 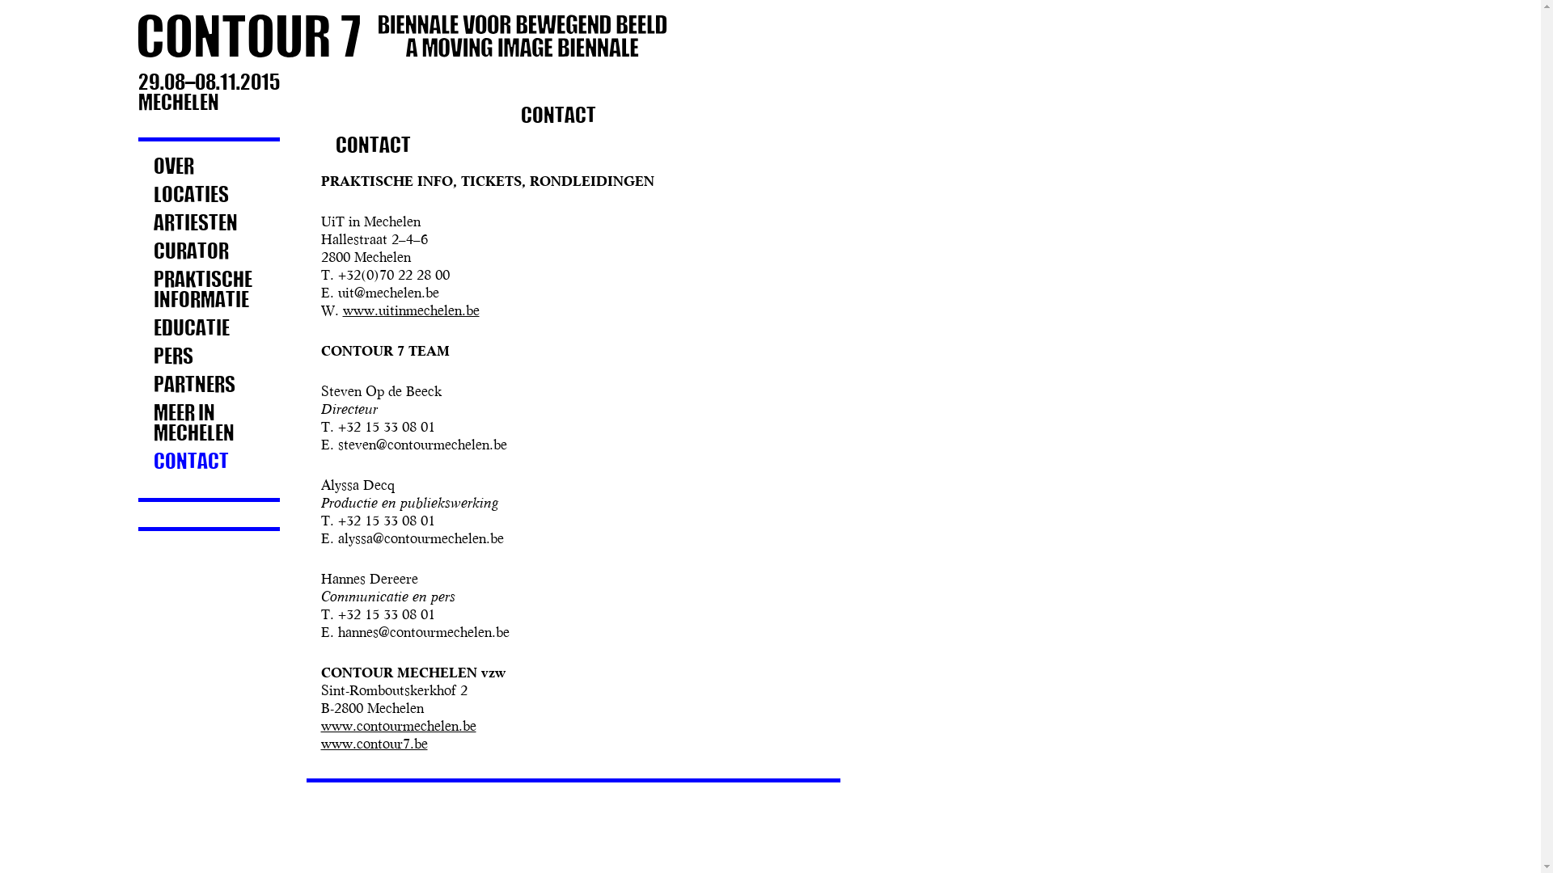 What do you see at coordinates (209, 357) in the screenshot?
I see `PERS` at bounding box center [209, 357].